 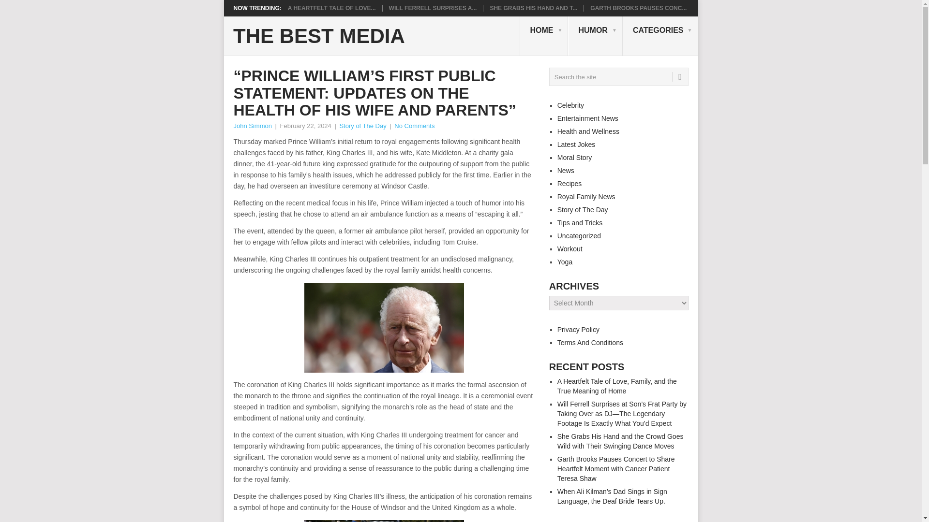 What do you see at coordinates (571, 105) in the screenshot?
I see `Celebrity` at bounding box center [571, 105].